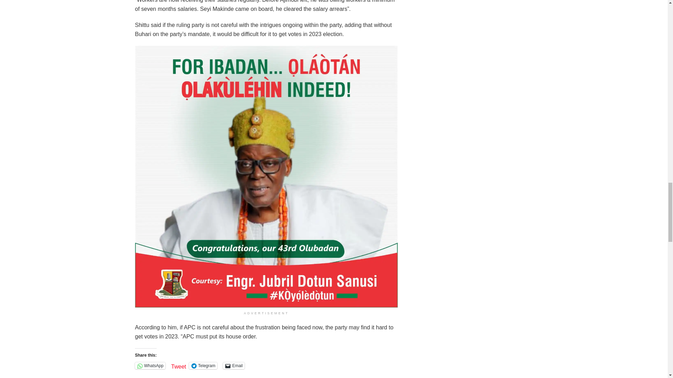  Describe the element at coordinates (203, 365) in the screenshot. I see `Click to share on Telegram` at that location.